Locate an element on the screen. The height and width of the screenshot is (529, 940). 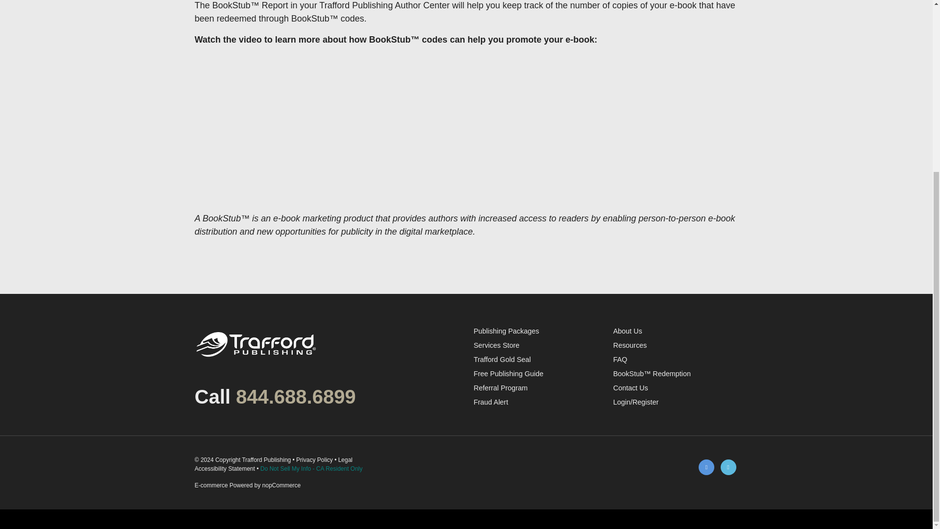
Services Store is located at coordinates (496, 345).